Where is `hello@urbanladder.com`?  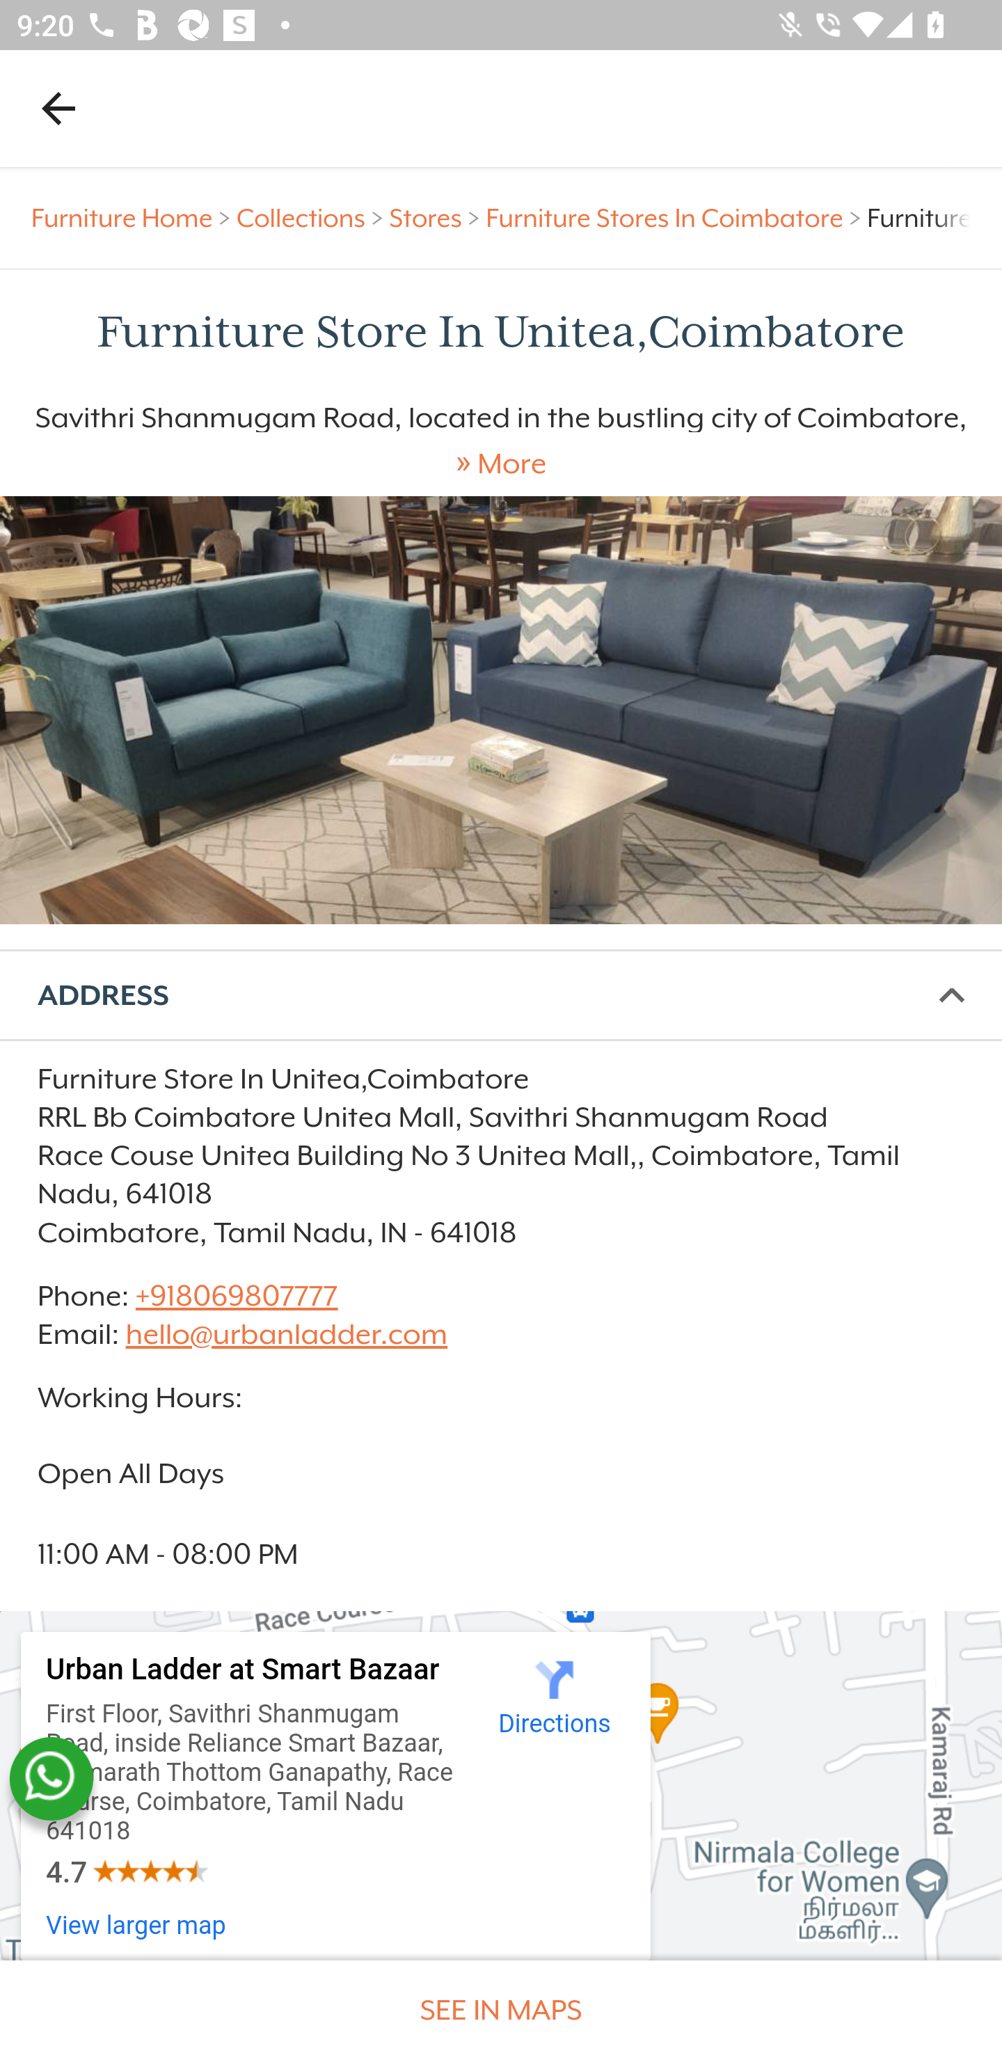
hello@urbanladder.com is located at coordinates (287, 1336).